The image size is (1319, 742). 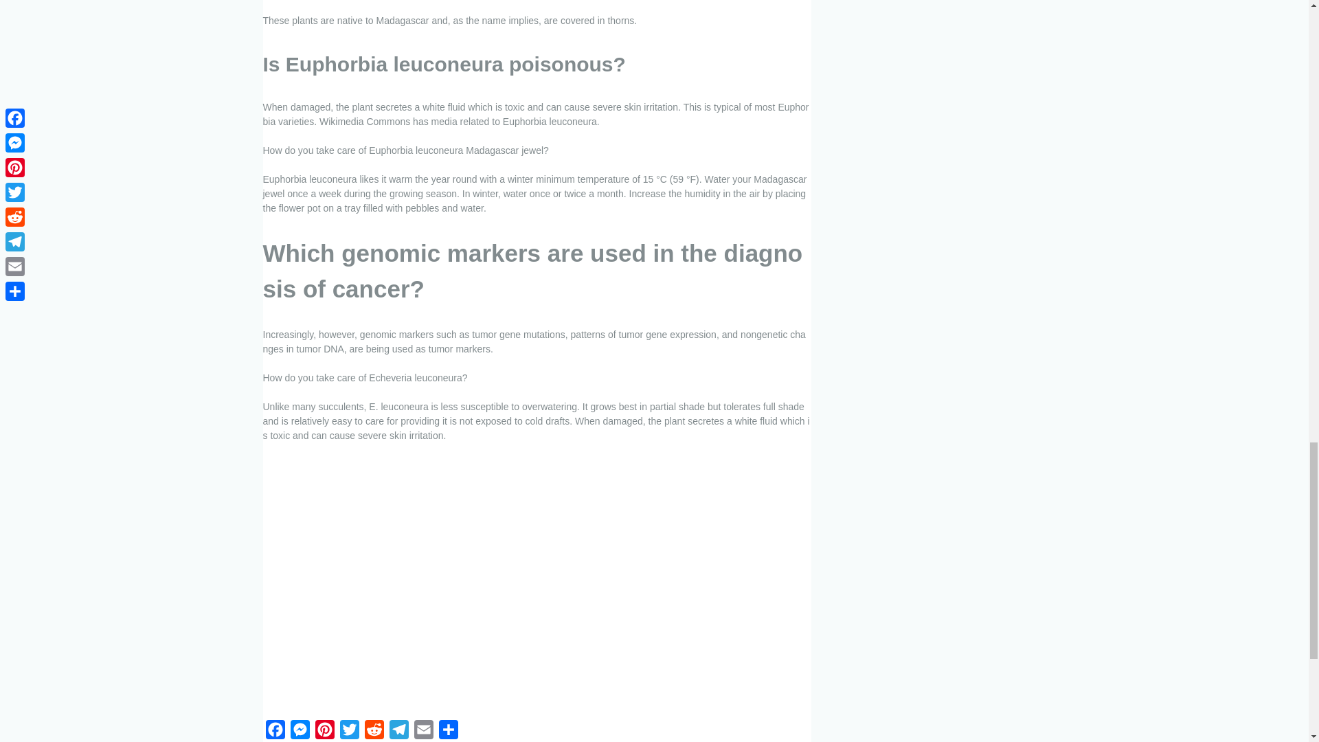 What do you see at coordinates (275, 731) in the screenshot?
I see `Facebook` at bounding box center [275, 731].